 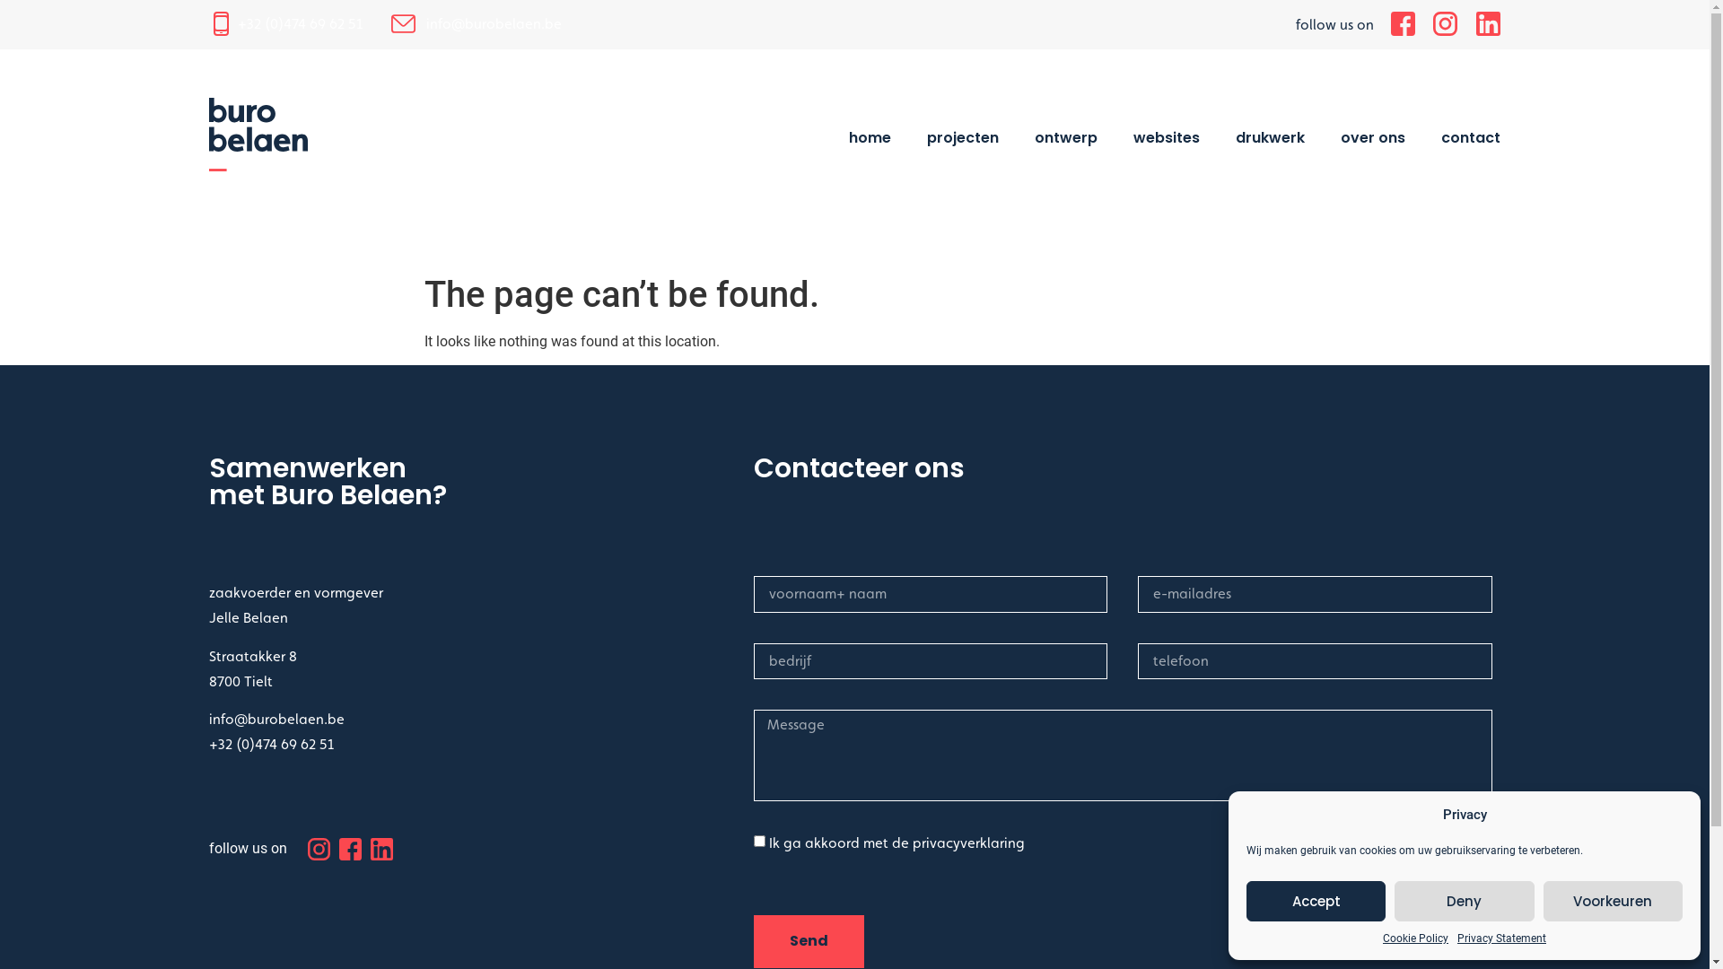 I want to click on Deny, so click(x=1465, y=901).